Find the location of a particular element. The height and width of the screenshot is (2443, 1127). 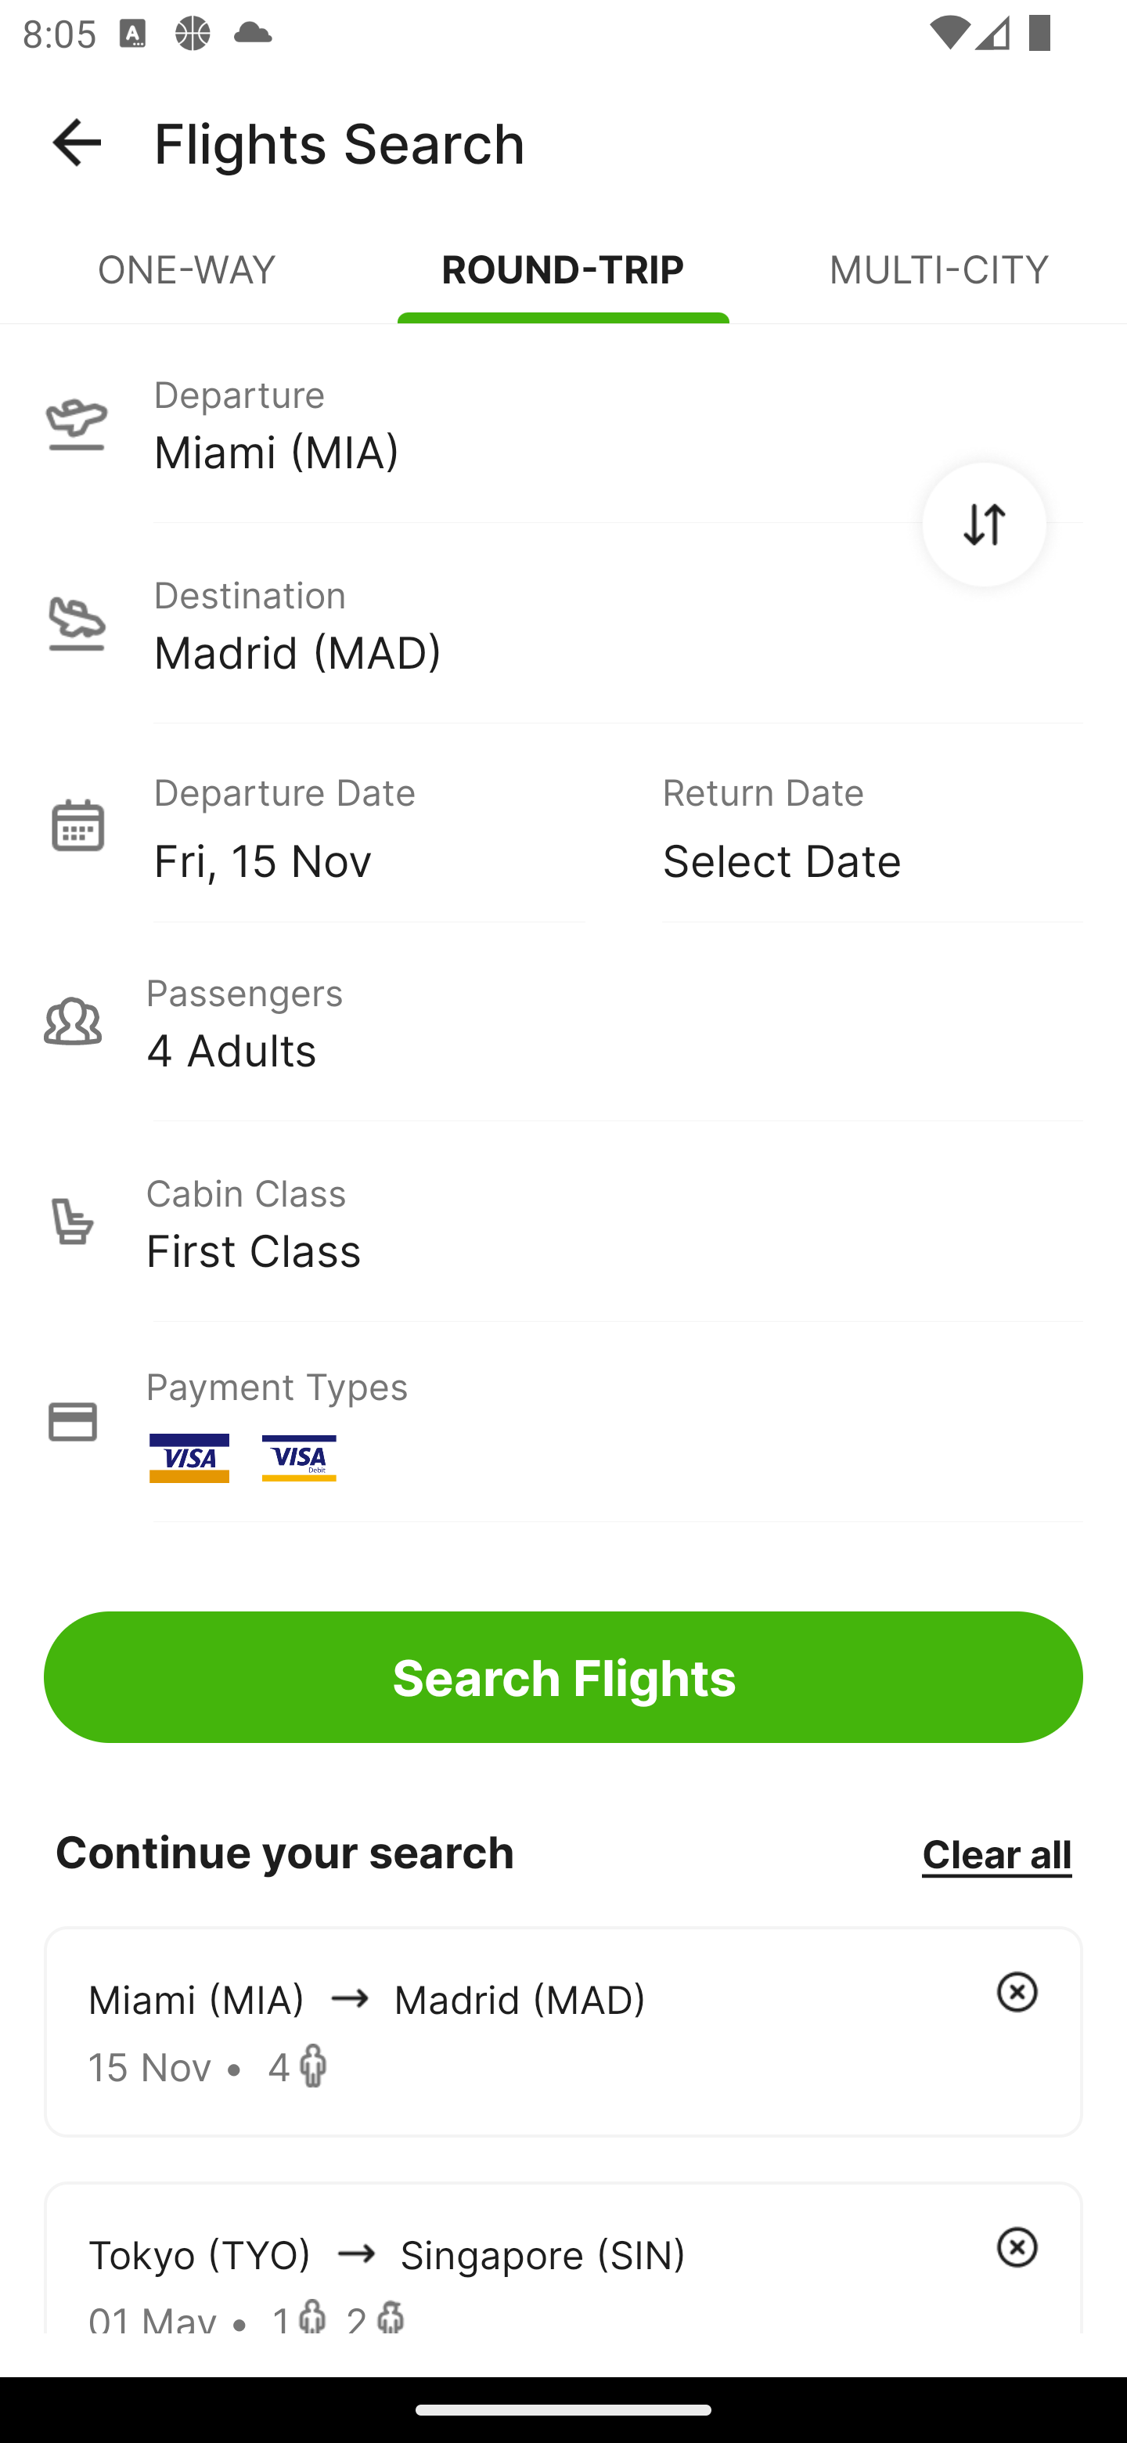

Miami (MIA)  arrowIcon  Madrid (MAD) 15 Nov •  4  is located at coordinates (563, 2031).